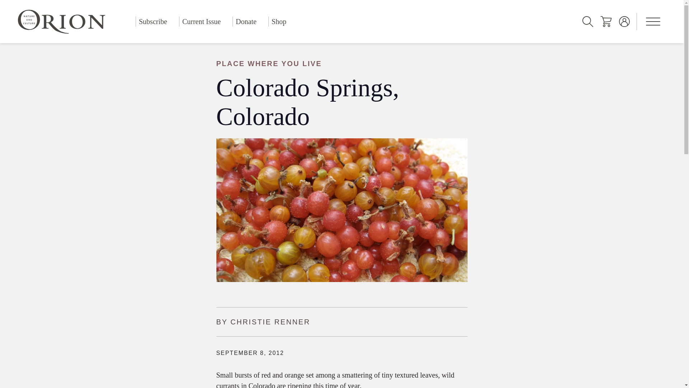  What do you see at coordinates (250, 353) in the screenshot?
I see `SEPTEMBER 8, 2012` at bounding box center [250, 353].